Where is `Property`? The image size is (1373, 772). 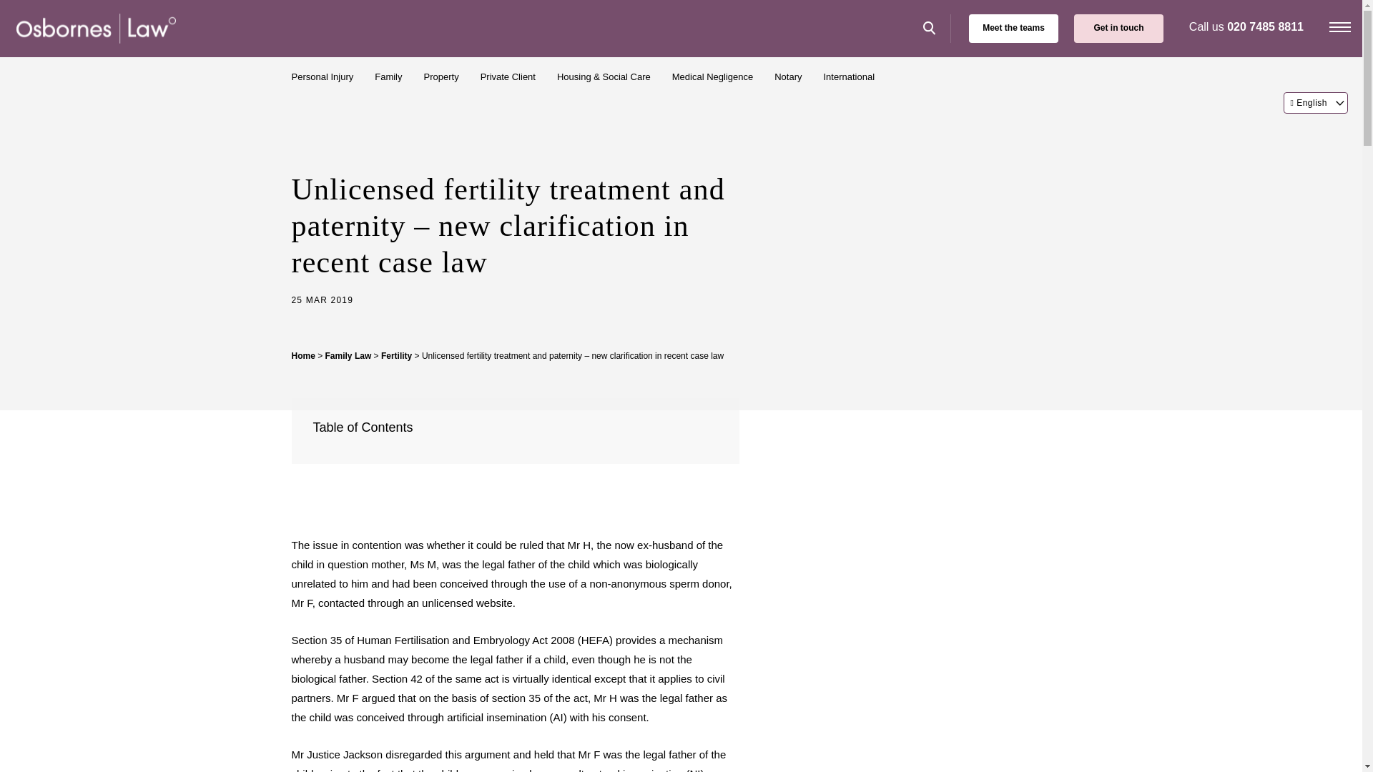 Property is located at coordinates (443, 77).